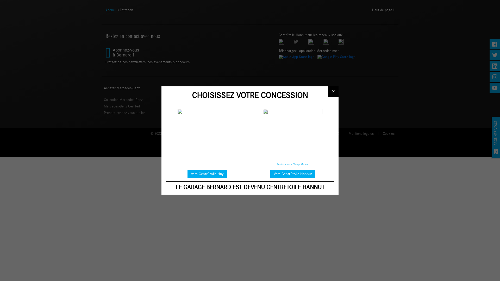 The width and height of the screenshot is (500, 281). Describe the element at coordinates (280, 134) in the screenshot. I see `Eteamsys` at that location.